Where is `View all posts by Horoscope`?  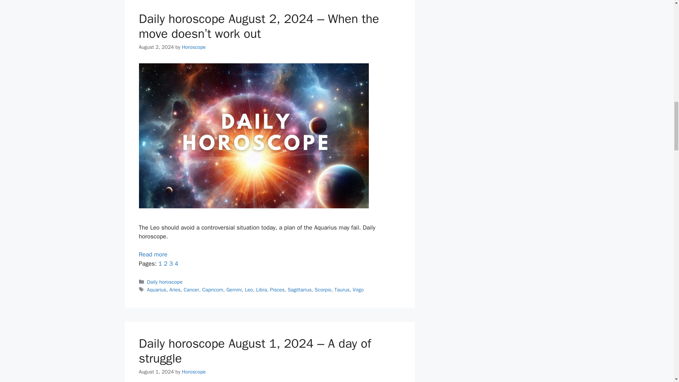
View all posts by Horoscope is located at coordinates (194, 47).